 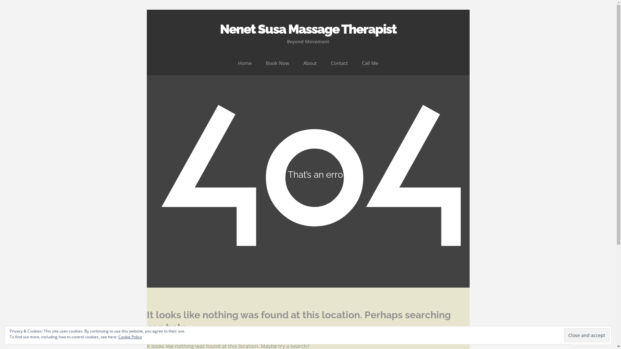 What do you see at coordinates (130, 337) in the screenshot?
I see `Cookie Policy` at bounding box center [130, 337].